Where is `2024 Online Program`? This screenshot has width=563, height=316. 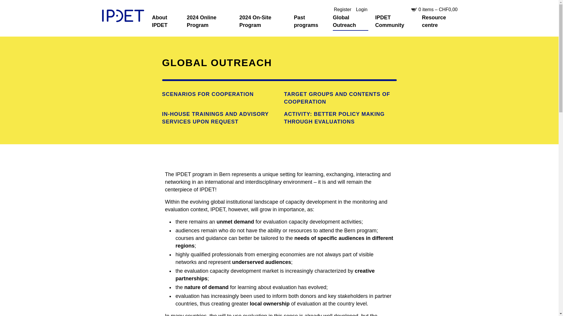
2024 Online Program is located at coordinates (209, 22).